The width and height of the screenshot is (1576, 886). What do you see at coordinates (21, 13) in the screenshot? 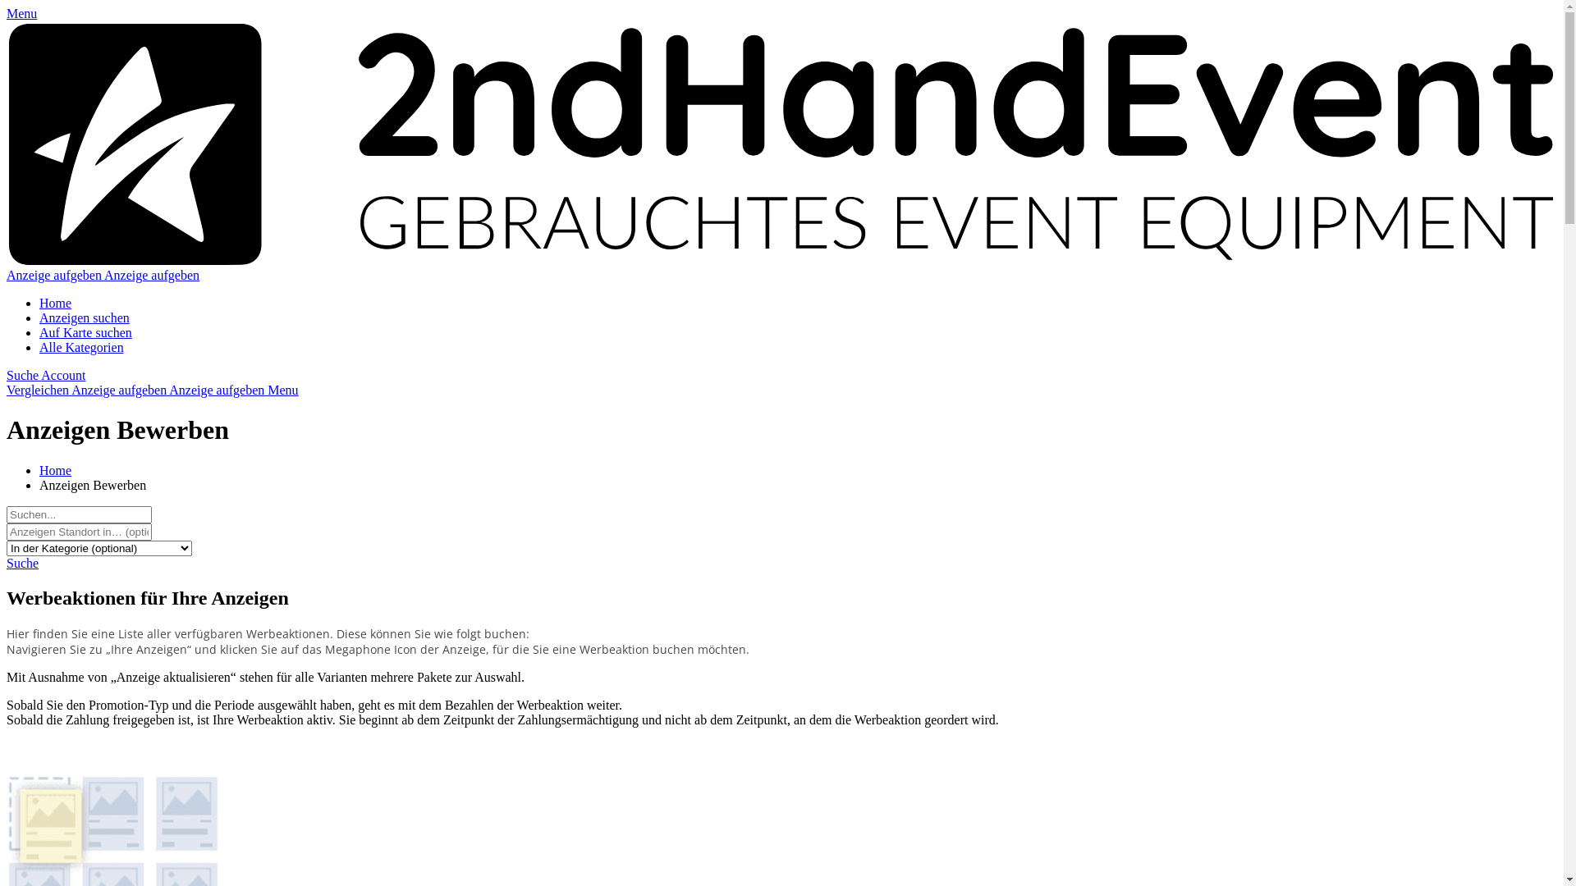
I see `Menu` at bounding box center [21, 13].